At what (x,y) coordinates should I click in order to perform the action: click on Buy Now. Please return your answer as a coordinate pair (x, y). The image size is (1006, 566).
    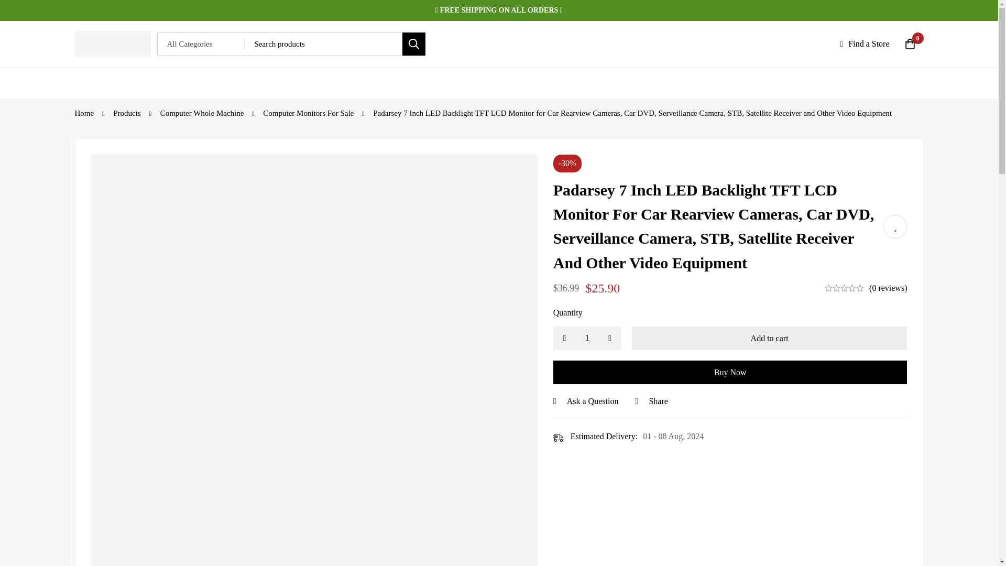
    Looking at the image, I should click on (730, 372).